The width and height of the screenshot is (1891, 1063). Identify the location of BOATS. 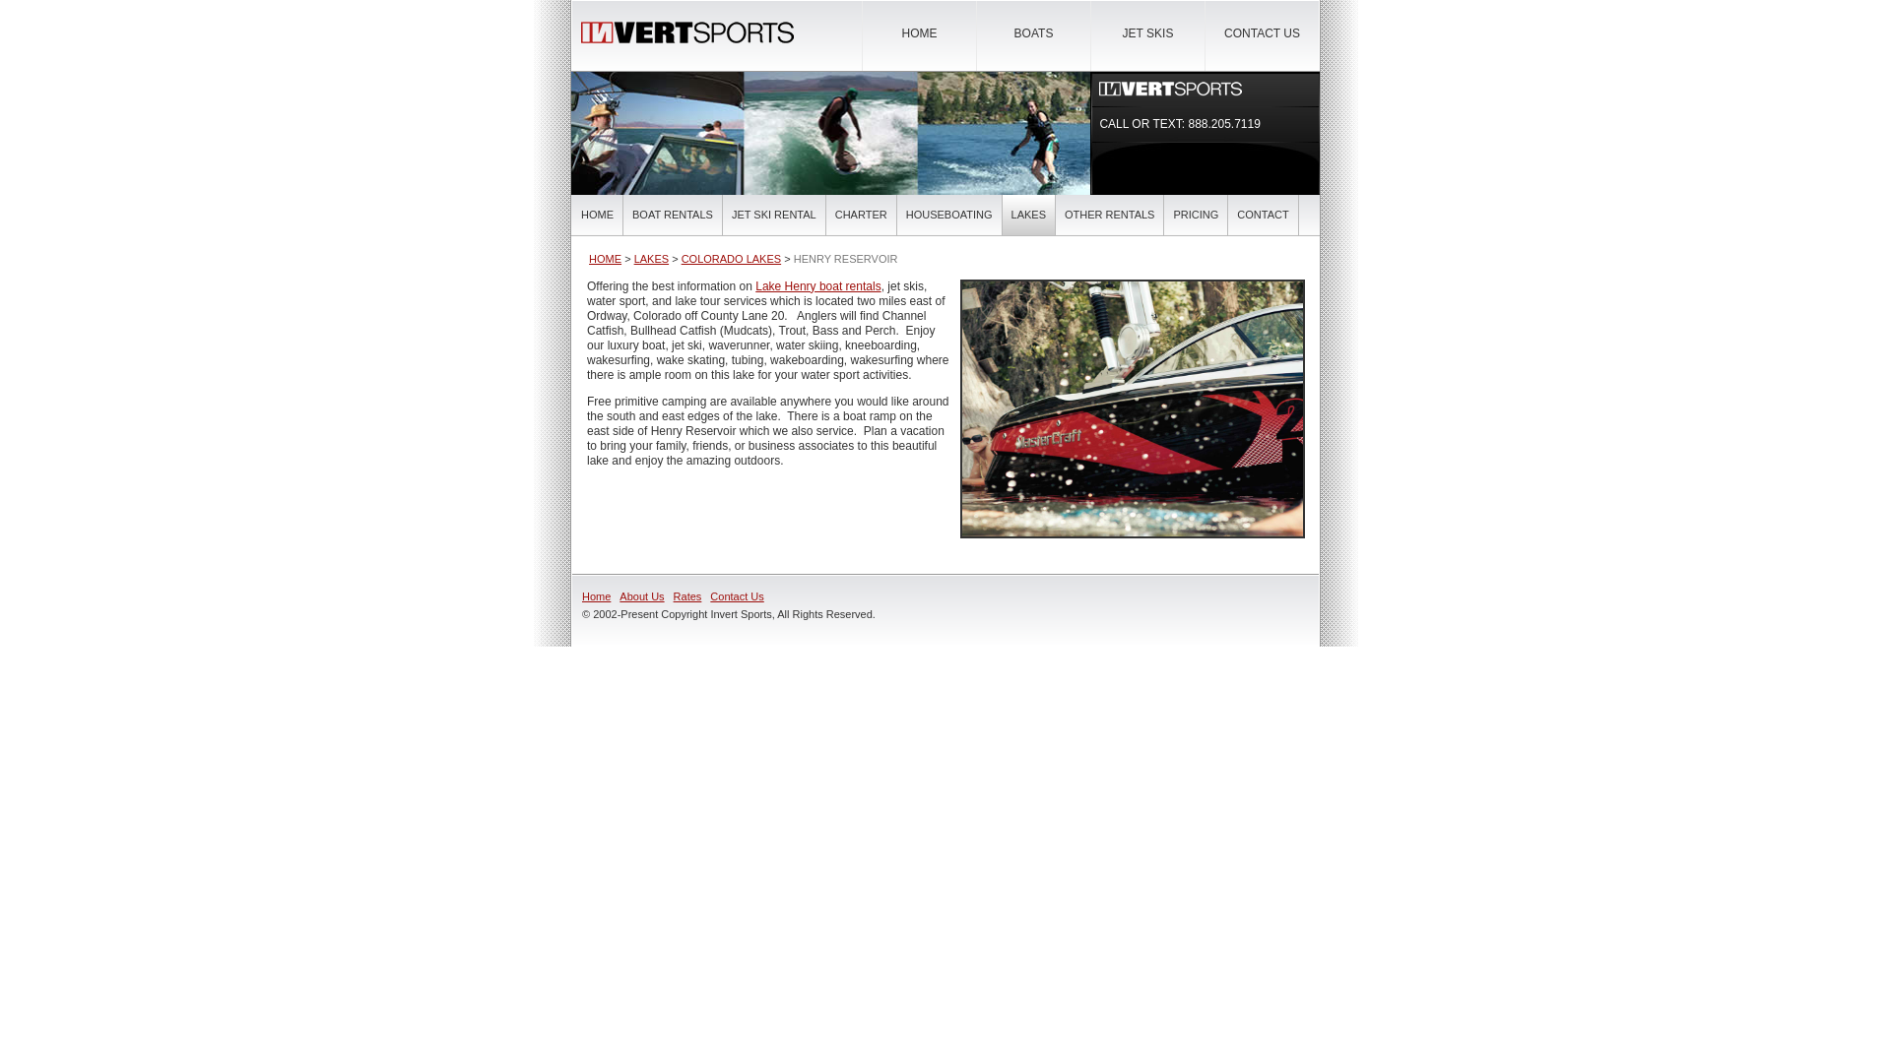
(1034, 33).